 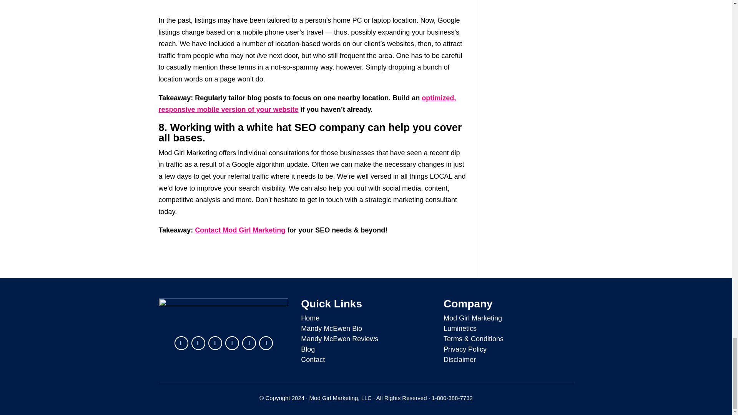 What do you see at coordinates (224, 314) in the screenshot?
I see `mm-logo` at bounding box center [224, 314].